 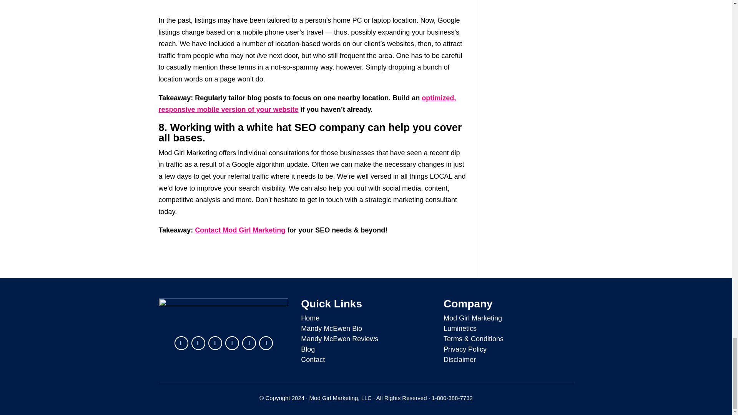 What do you see at coordinates (224, 314) in the screenshot?
I see `mm-logo` at bounding box center [224, 314].